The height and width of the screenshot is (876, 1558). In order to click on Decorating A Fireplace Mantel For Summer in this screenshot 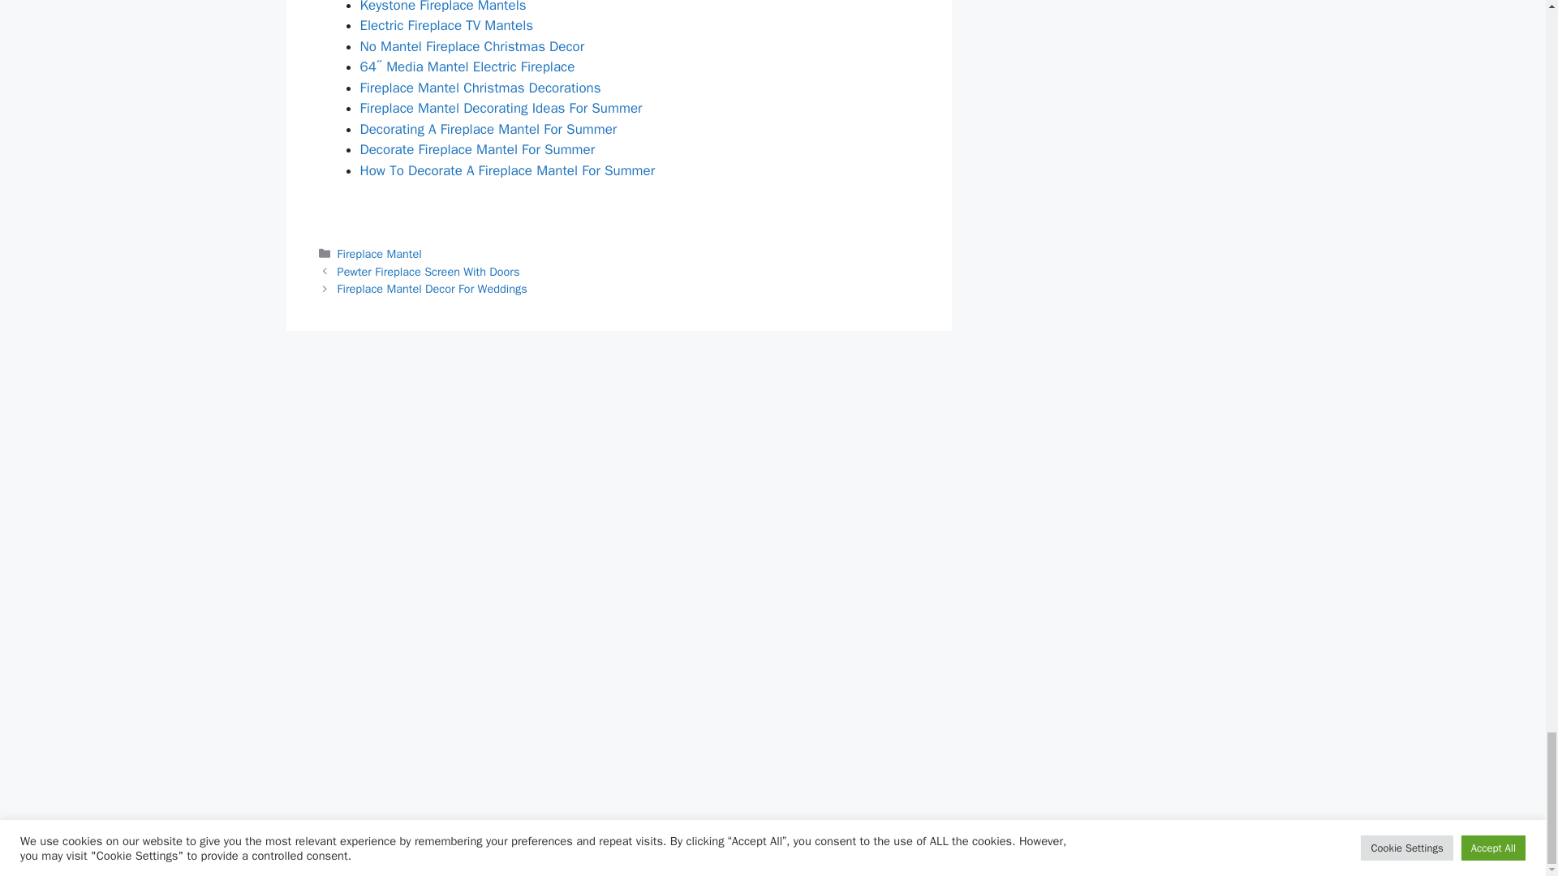, I will do `click(488, 129)`.